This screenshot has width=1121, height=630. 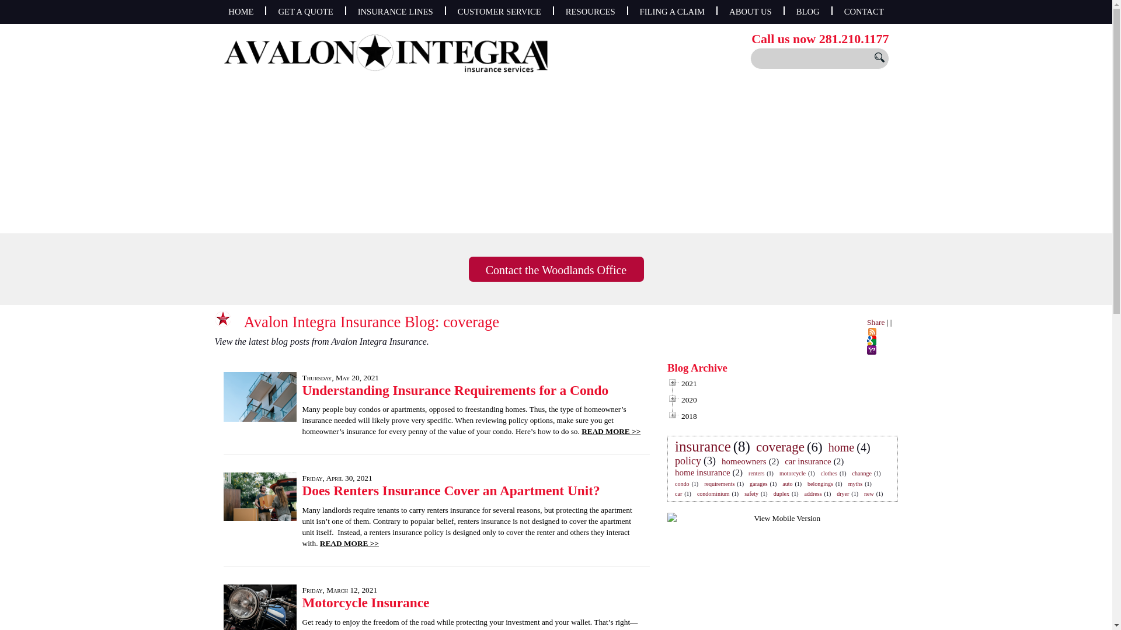 I want to click on ABOUT US, so click(x=750, y=12).